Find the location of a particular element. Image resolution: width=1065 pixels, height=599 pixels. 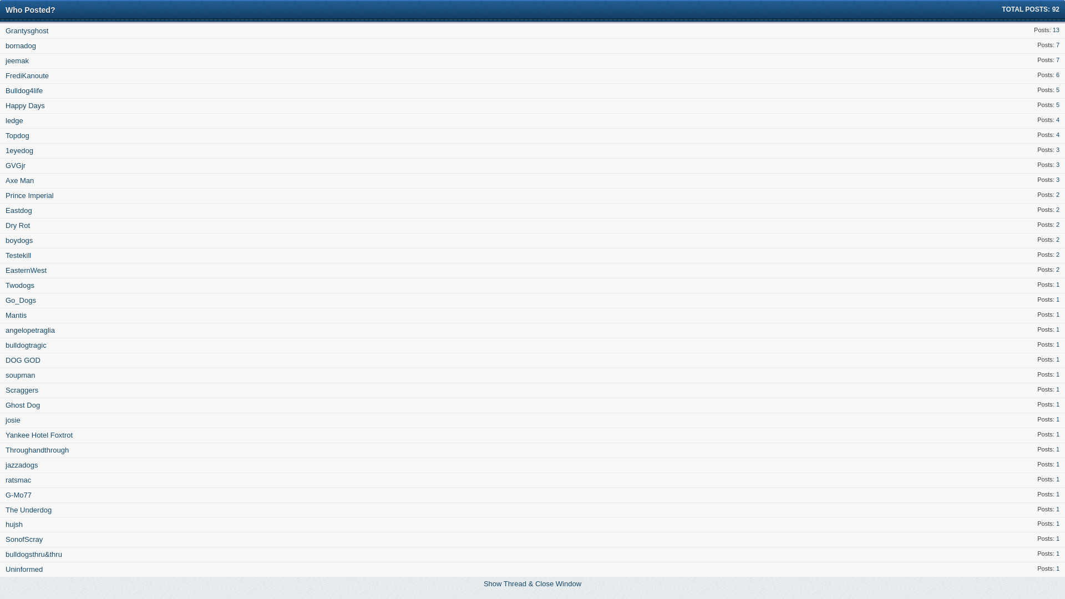

3 is located at coordinates (1058, 165).